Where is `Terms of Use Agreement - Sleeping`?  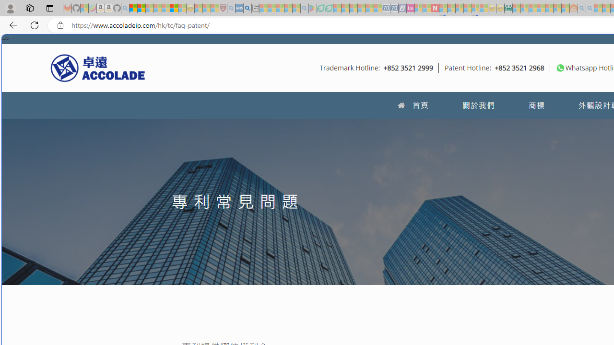 Terms of Use Agreement - Sleeping is located at coordinates (320, 9).